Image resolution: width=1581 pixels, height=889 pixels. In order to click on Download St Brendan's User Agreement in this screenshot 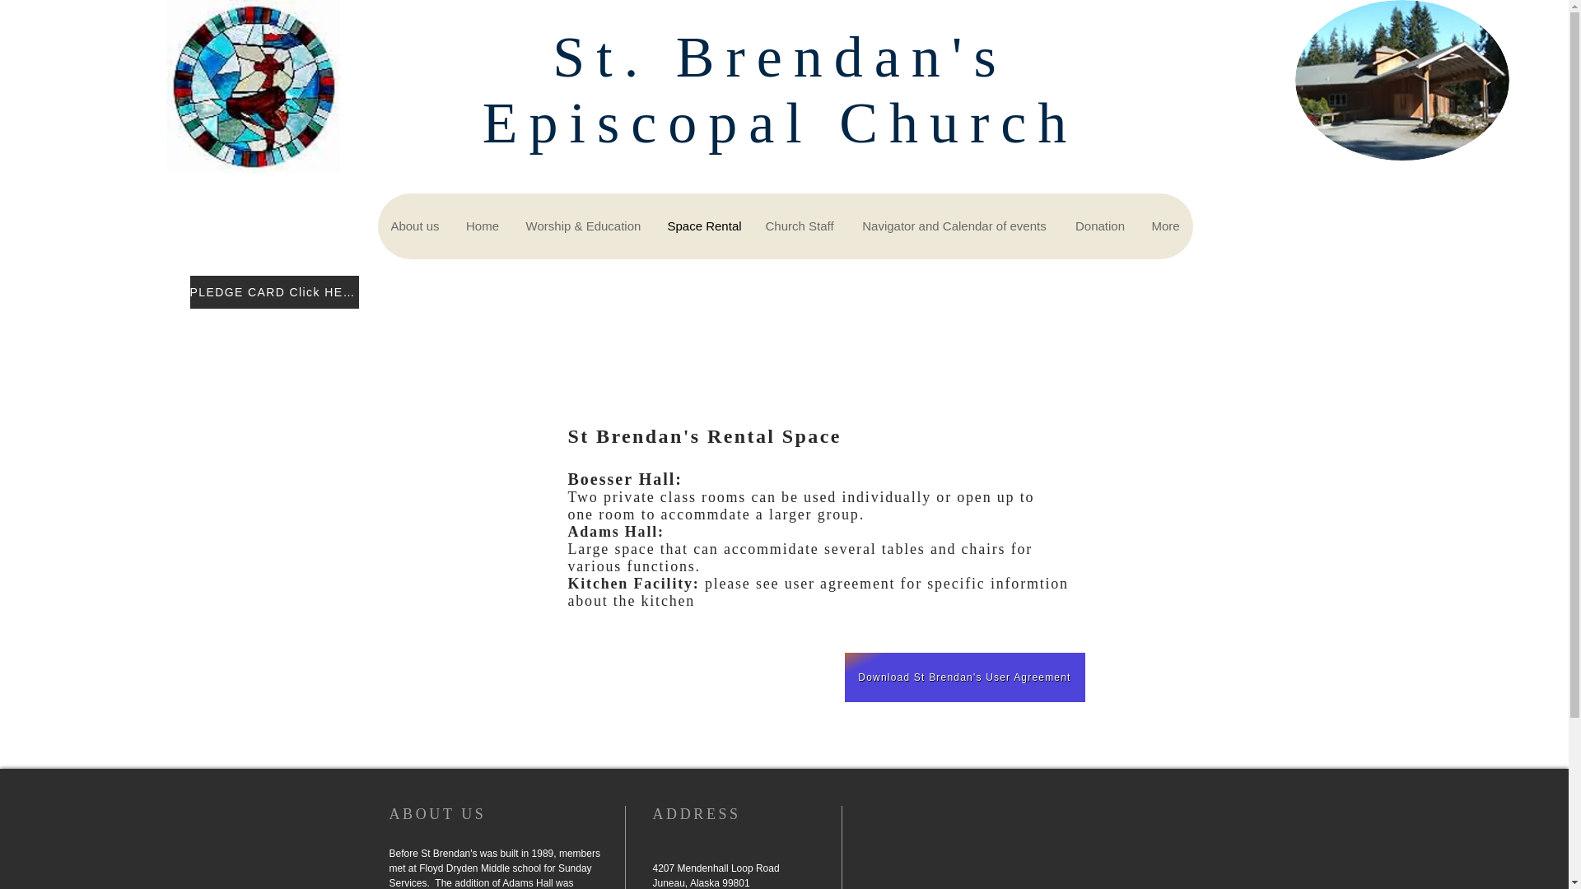, I will do `click(964, 677)`.